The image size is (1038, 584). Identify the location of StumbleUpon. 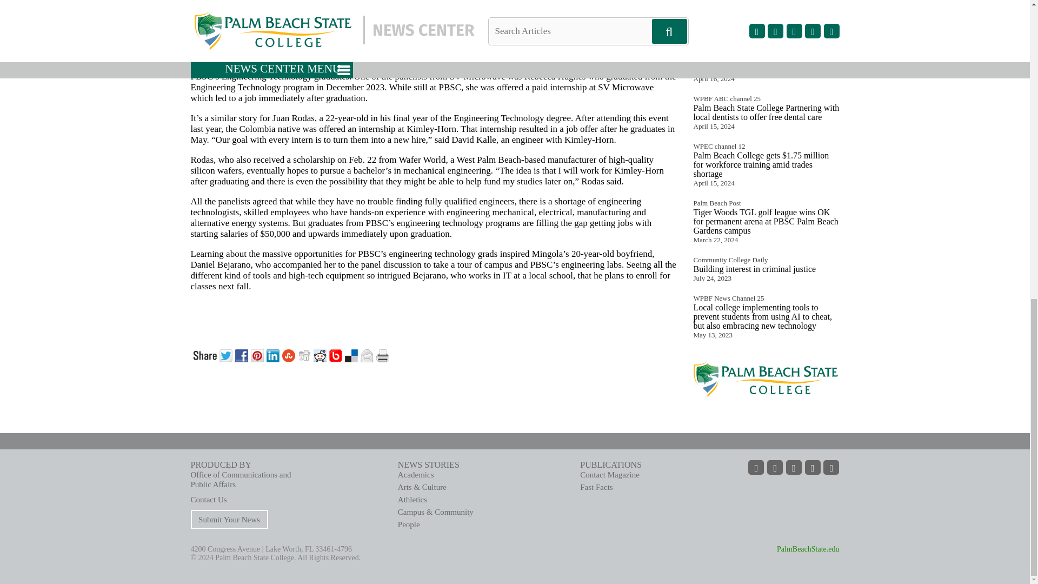
(290, 354).